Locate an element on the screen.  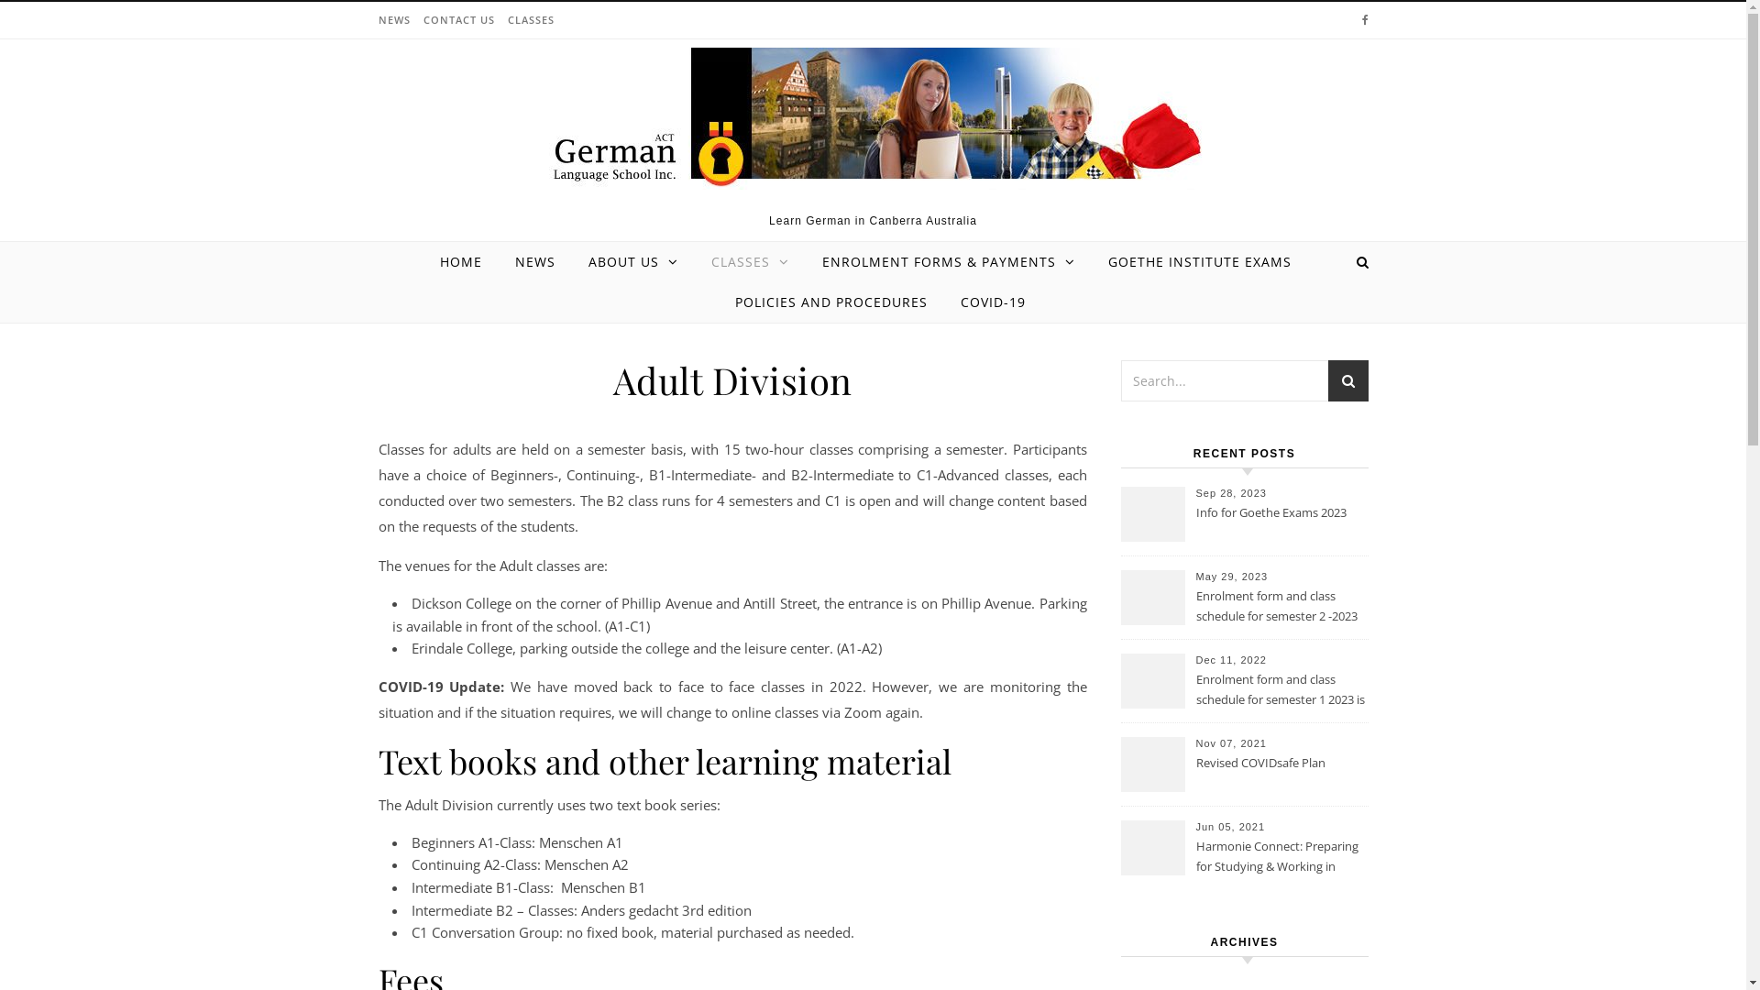
CONTACT US is located at coordinates (458, 20).